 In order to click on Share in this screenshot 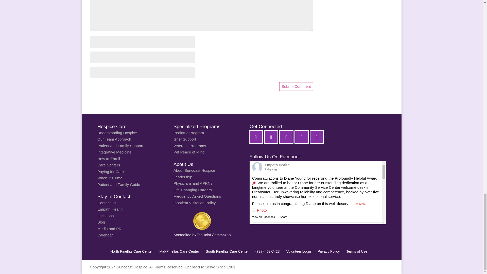, I will do `click(283, 217)`.